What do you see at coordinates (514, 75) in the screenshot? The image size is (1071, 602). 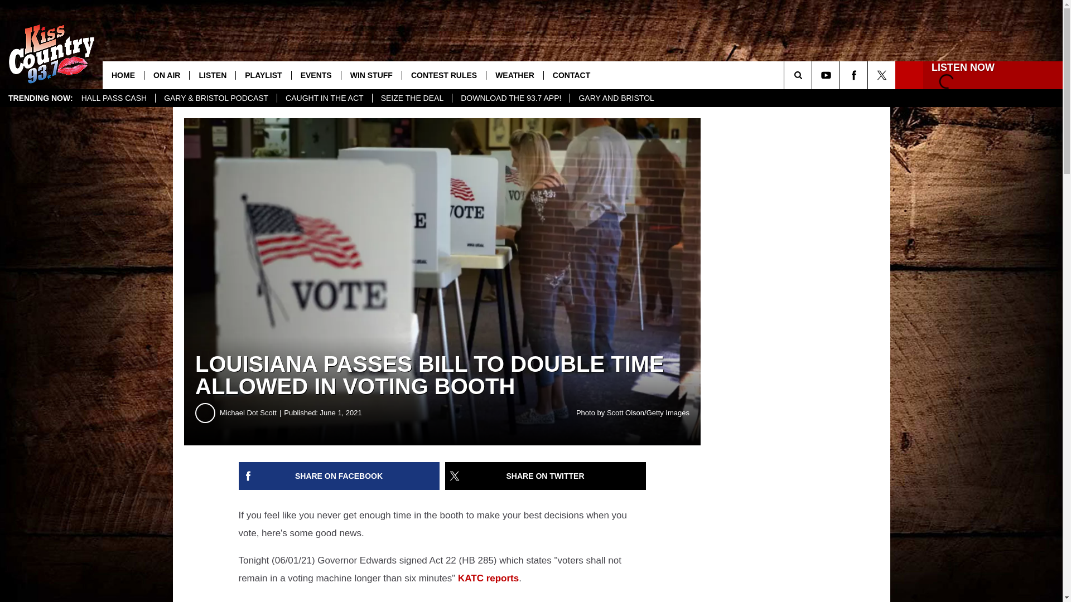 I see `WEATHER` at bounding box center [514, 75].